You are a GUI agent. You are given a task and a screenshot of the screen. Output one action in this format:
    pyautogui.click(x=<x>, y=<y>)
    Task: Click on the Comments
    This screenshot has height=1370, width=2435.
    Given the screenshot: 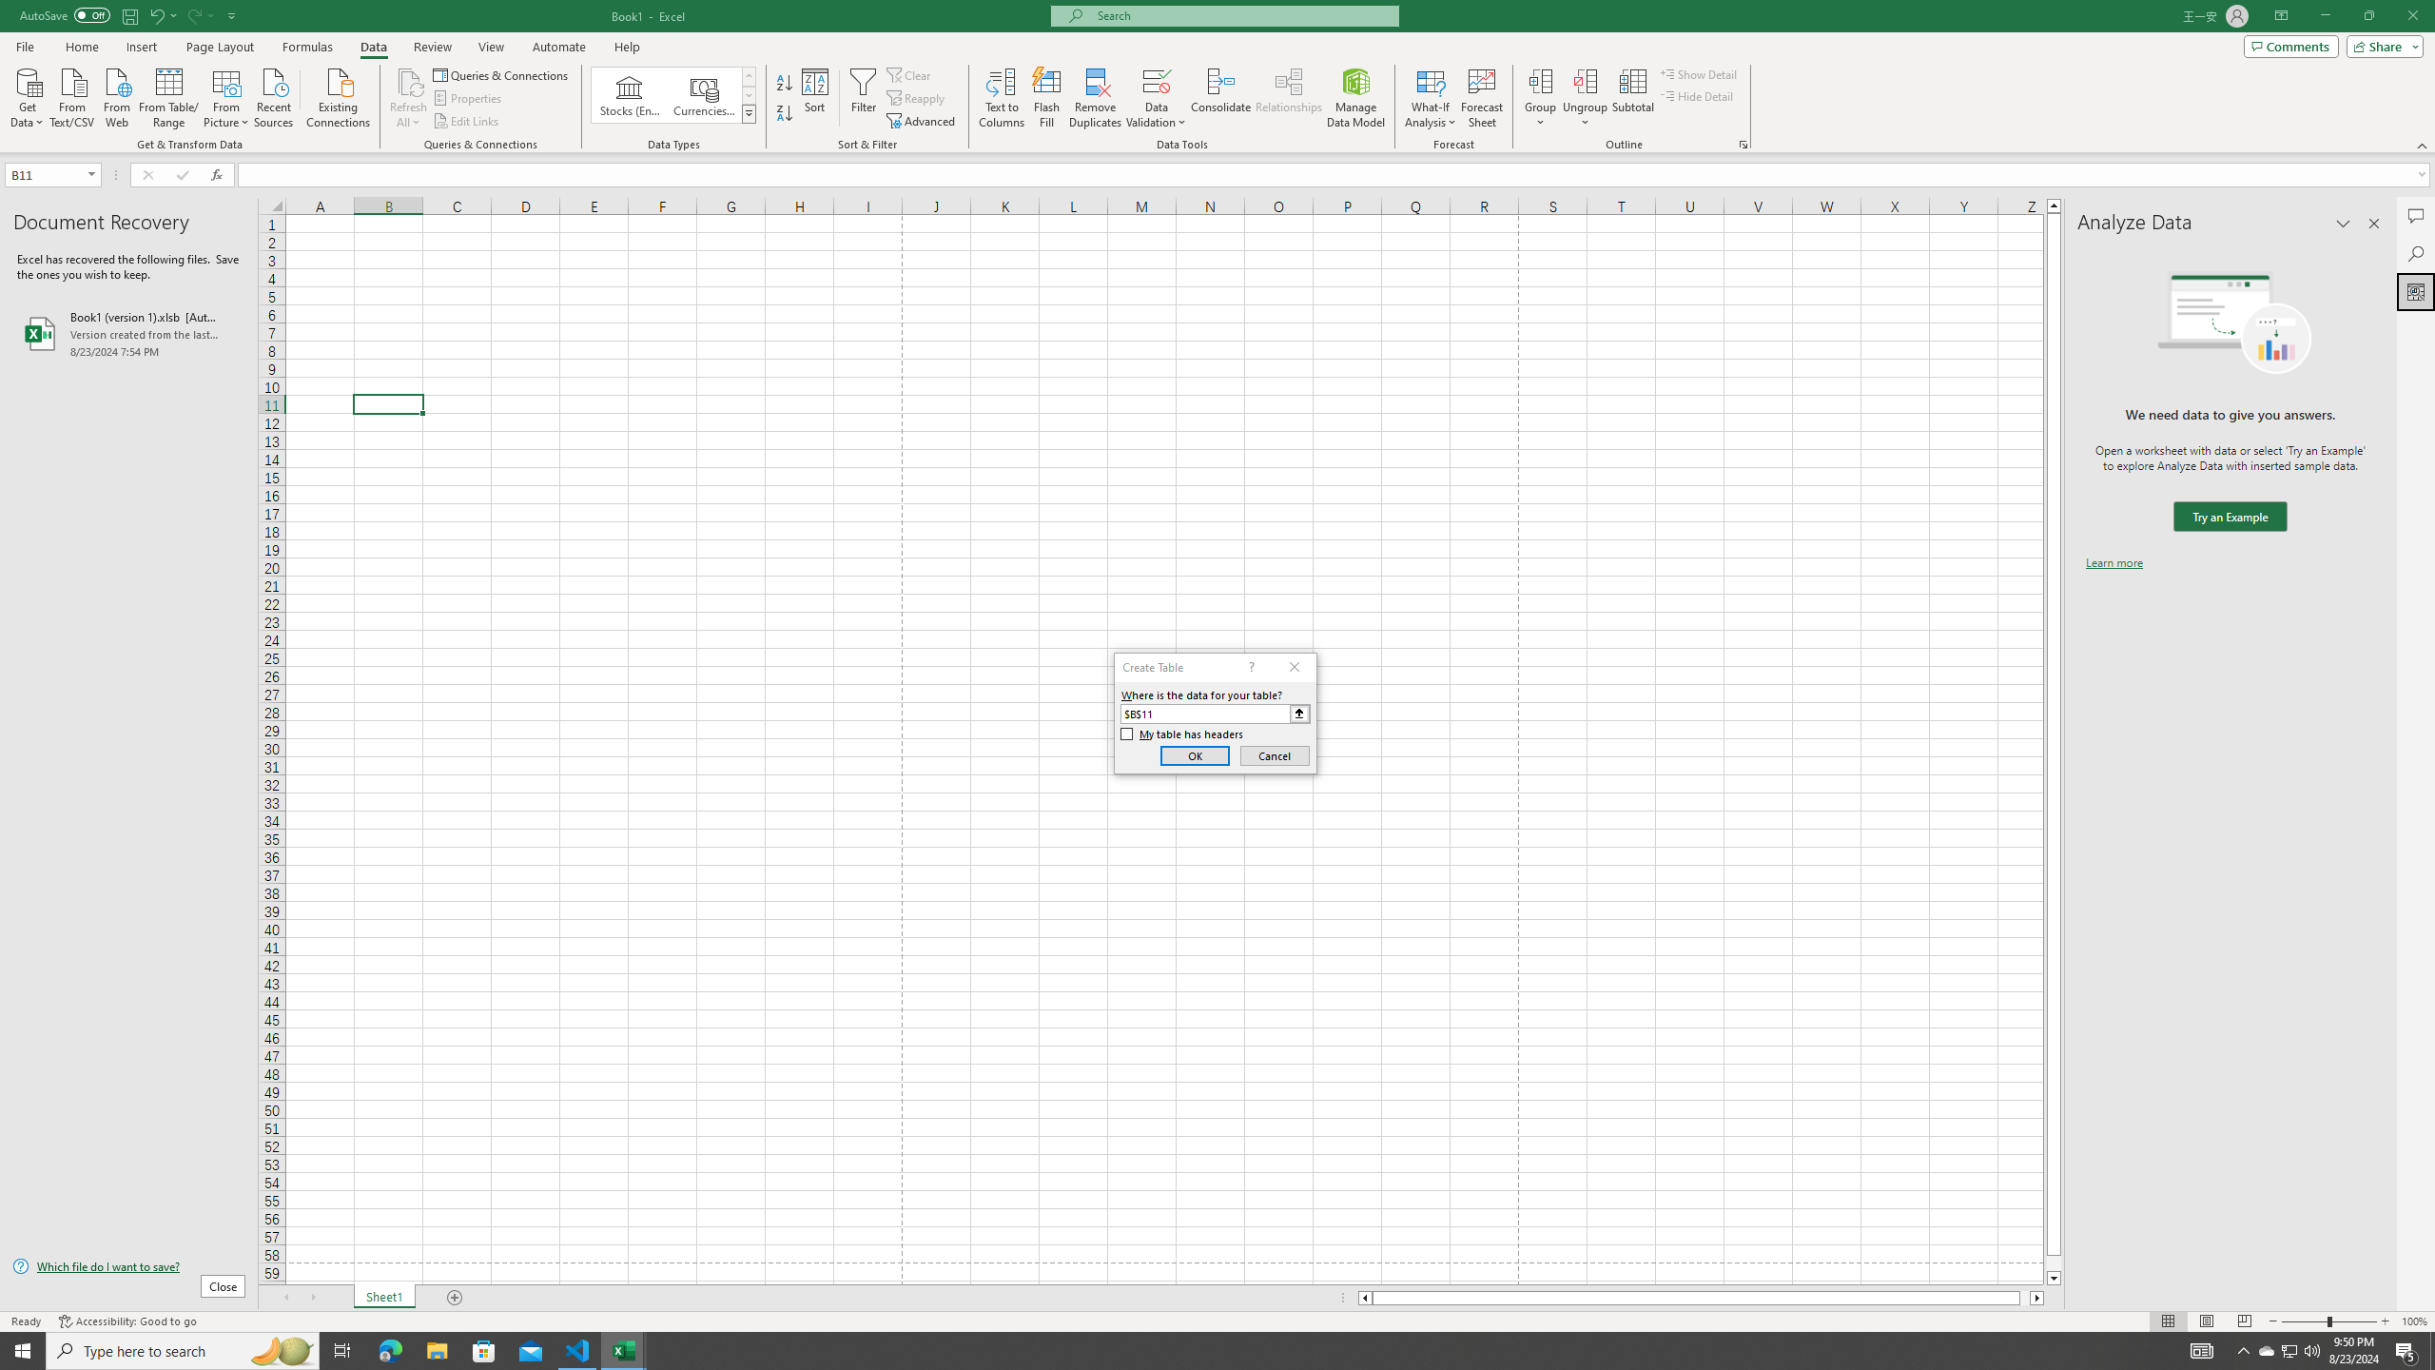 What is the action you would take?
    pyautogui.click(x=2290, y=46)
    